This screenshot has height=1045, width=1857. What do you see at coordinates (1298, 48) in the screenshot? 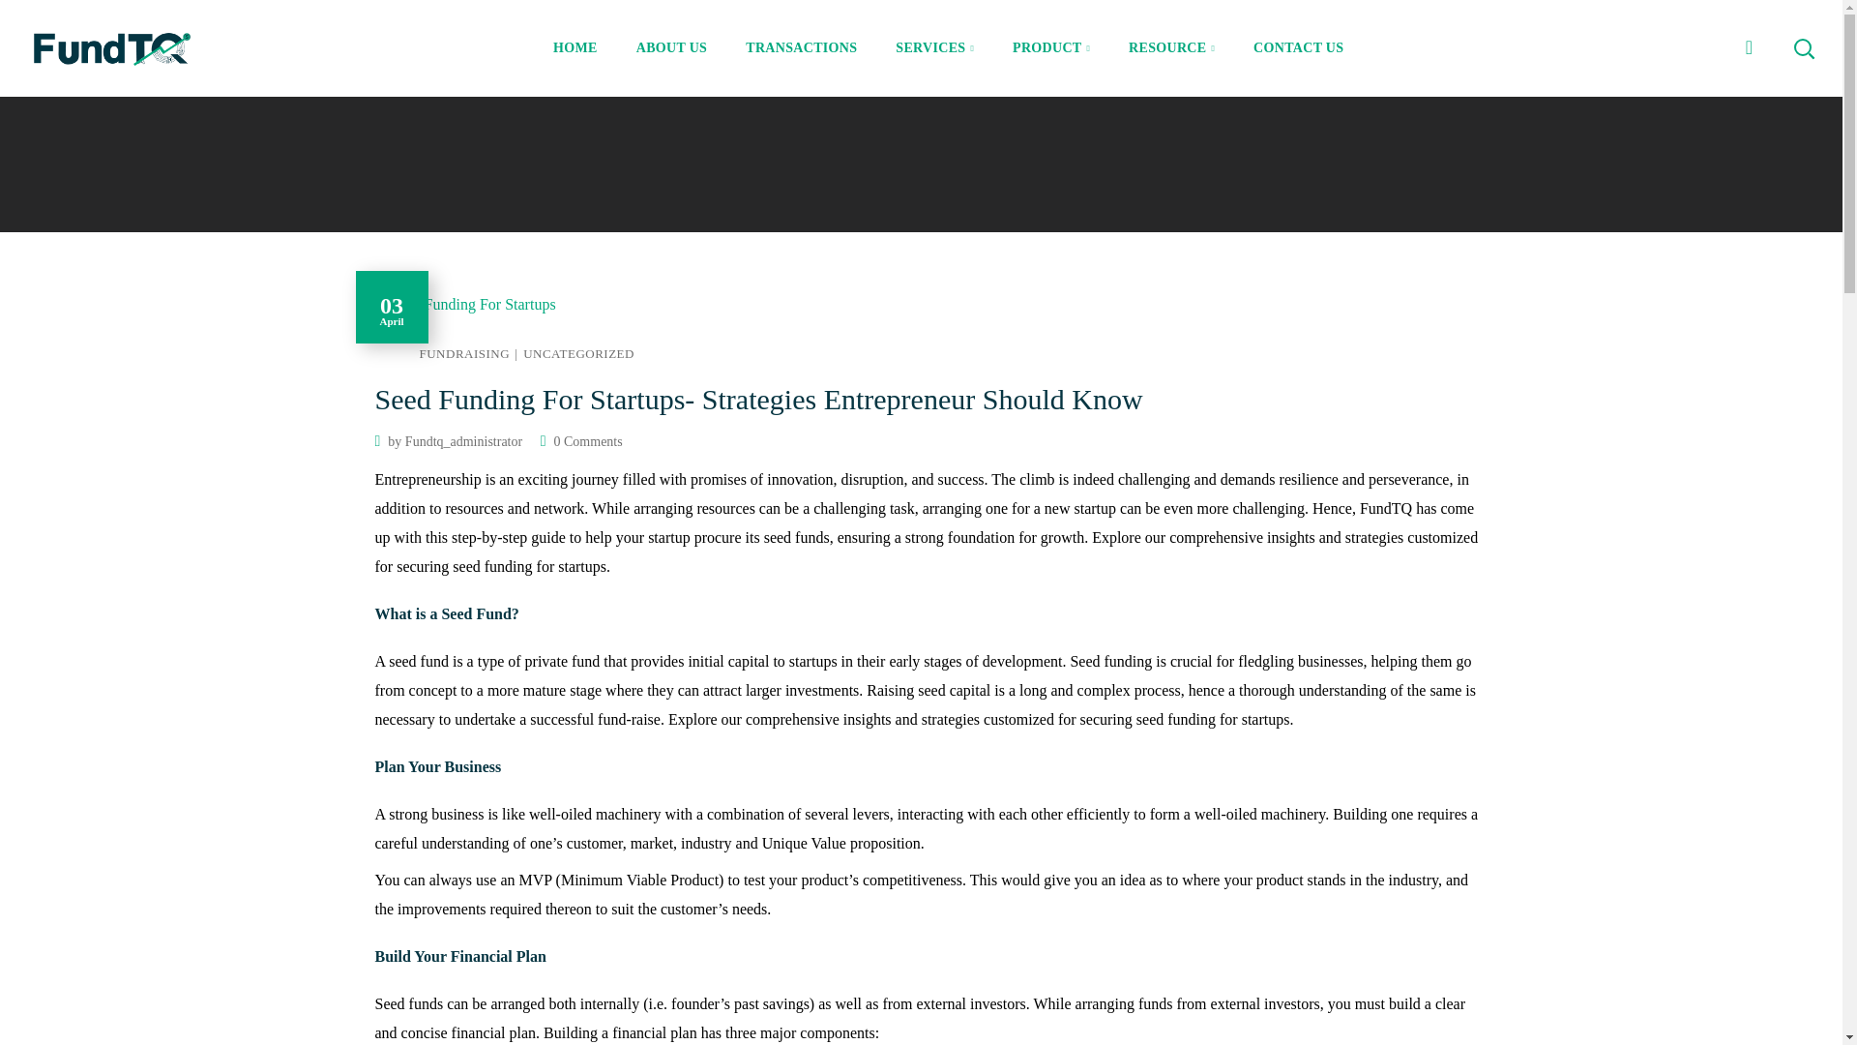
I see `CONTACT US` at bounding box center [1298, 48].